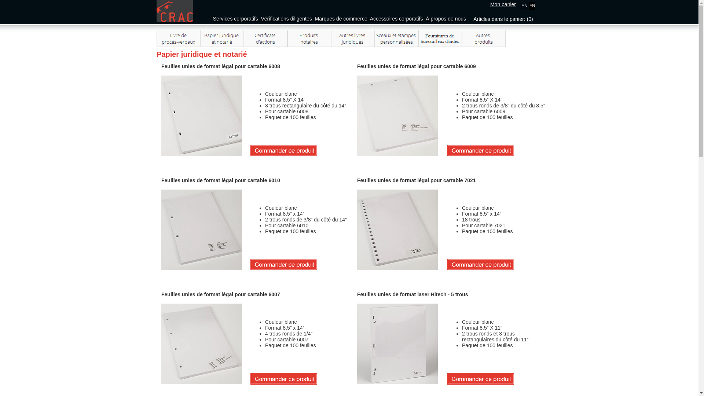 The width and height of the screenshot is (704, 396). I want to click on Z1773-alt-220, so click(202, 344).